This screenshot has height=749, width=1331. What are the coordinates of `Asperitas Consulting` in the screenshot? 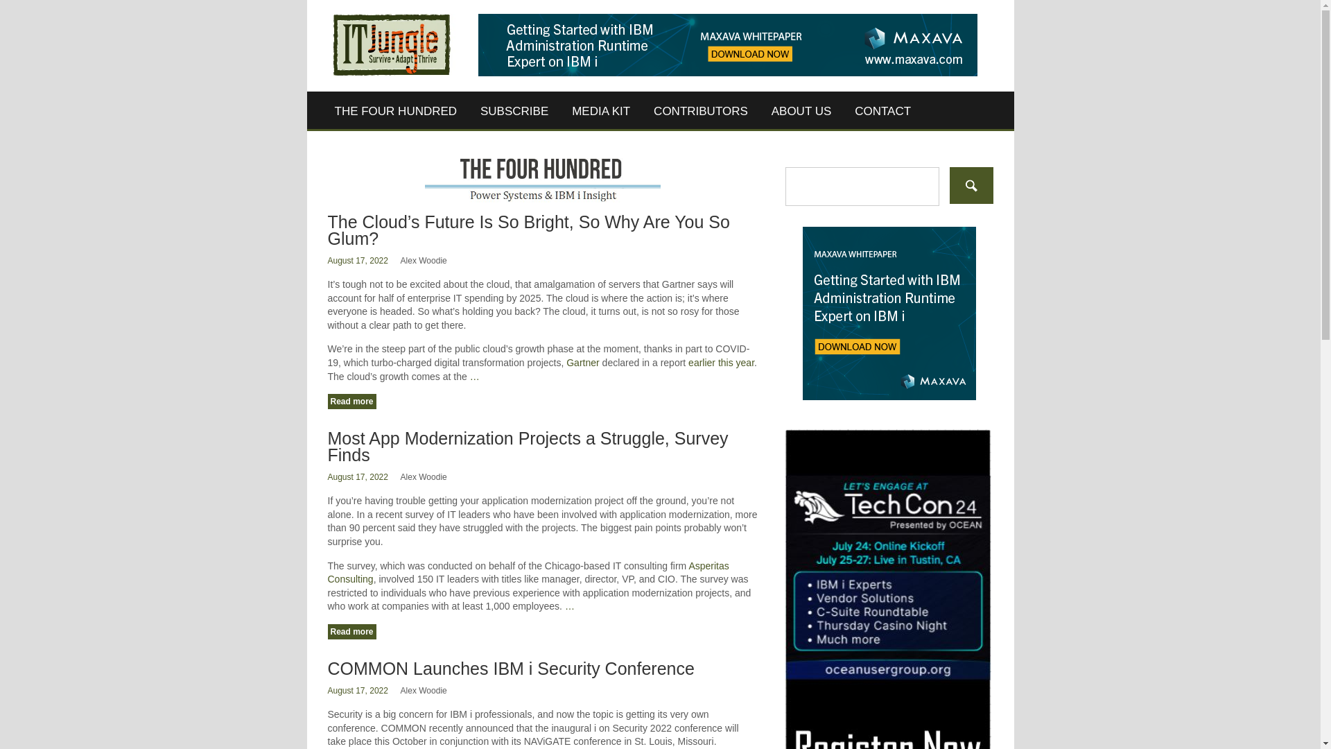 It's located at (528, 572).